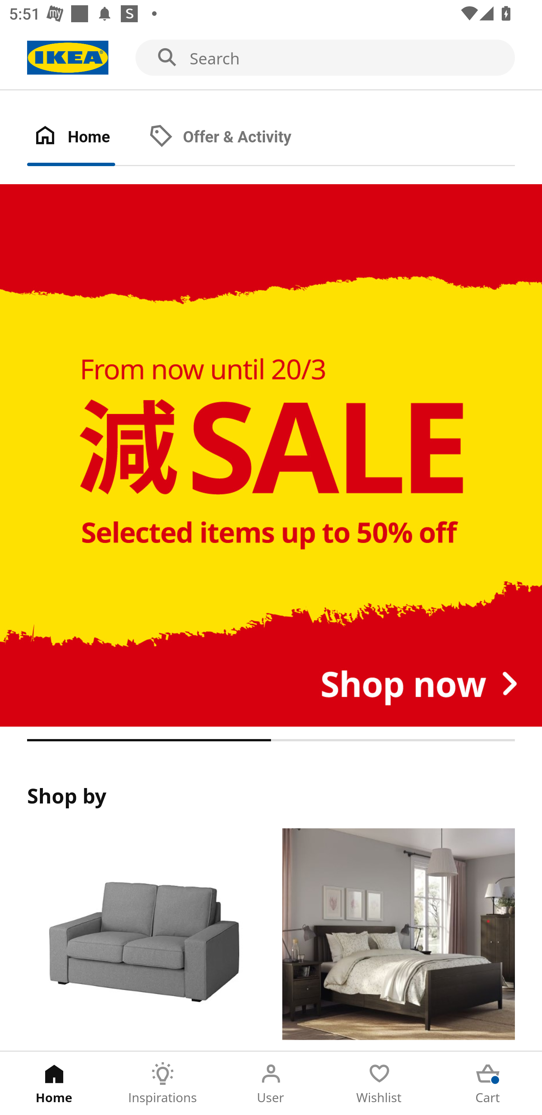 The height and width of the screenshot is (1115, 542). I want to click on Cart
Tab 5 of 5, so click(488, 1083).